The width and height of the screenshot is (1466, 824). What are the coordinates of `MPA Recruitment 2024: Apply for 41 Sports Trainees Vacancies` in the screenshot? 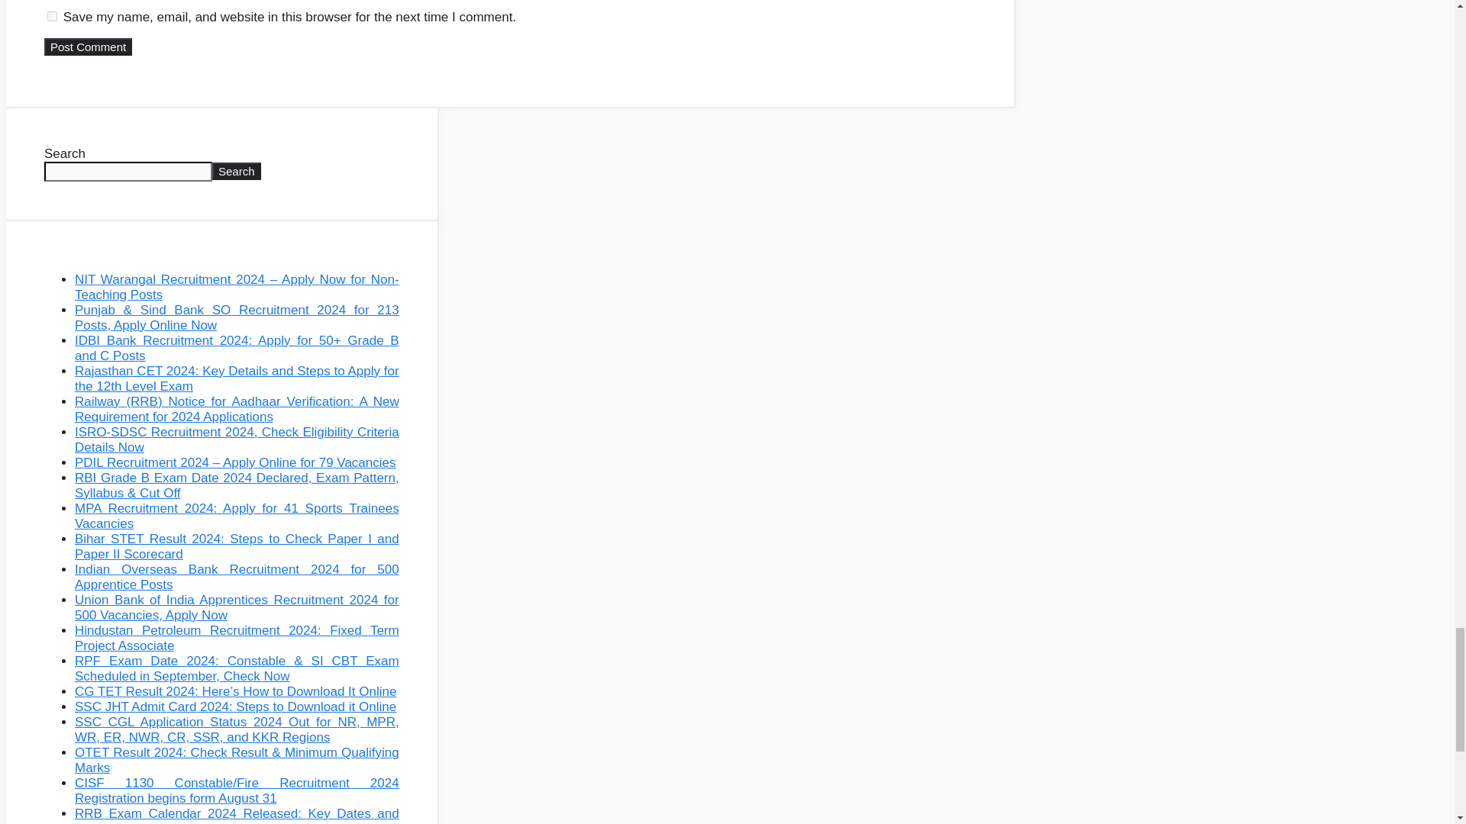 It's located at (237, 516).